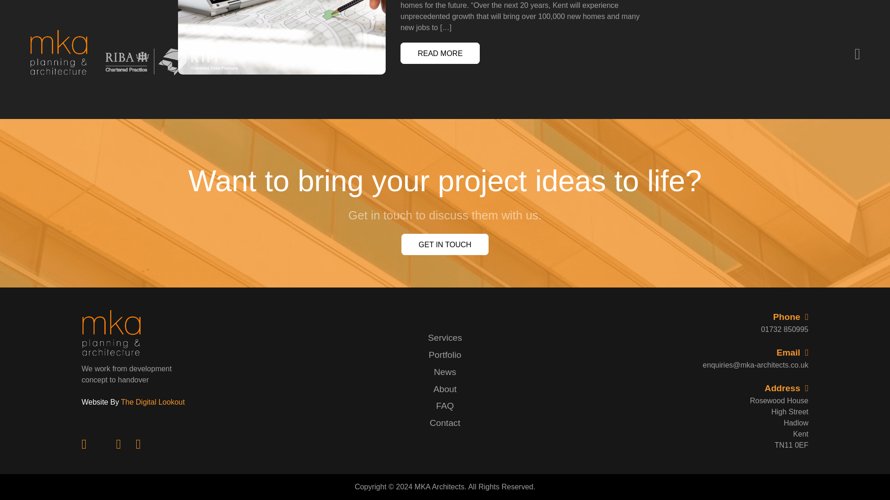 The height and width of the screenshot is (500, 890). I want to click on 01732 850995, so click(741, 329).